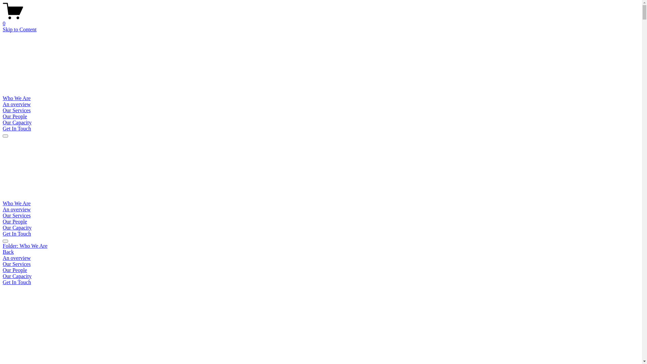 This screenshot has height=364, width=647. What do you see at coordinates (17, 123) in the screenshot?
I see `Our Capacity` at bounding box center [17, 123].